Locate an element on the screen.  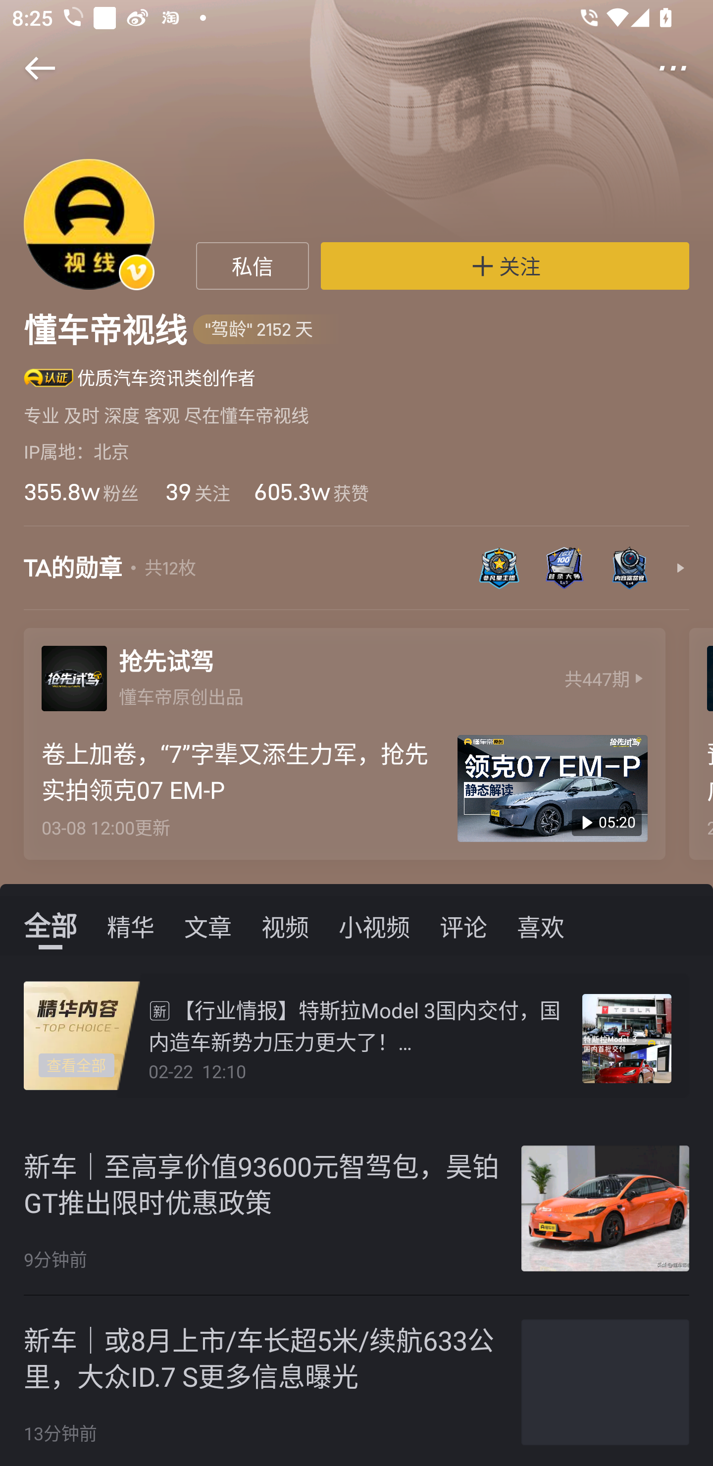
私信 is located at coordinates (253, 266).